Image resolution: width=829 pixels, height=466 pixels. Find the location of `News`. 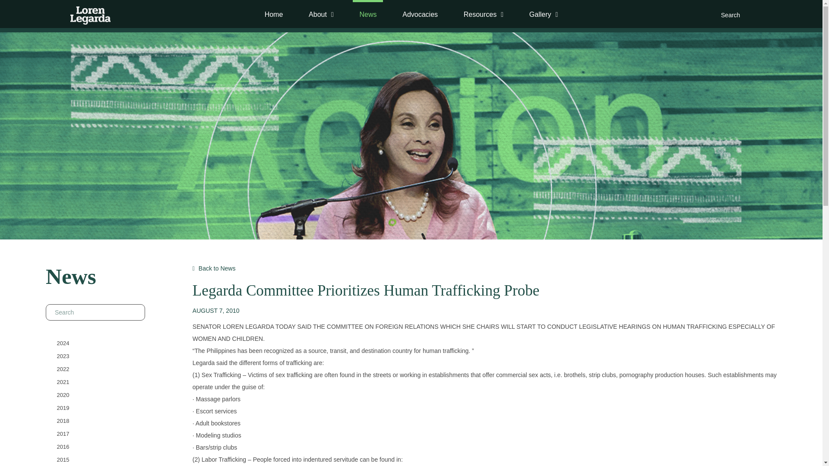

News is located at coordinates (368, 13).